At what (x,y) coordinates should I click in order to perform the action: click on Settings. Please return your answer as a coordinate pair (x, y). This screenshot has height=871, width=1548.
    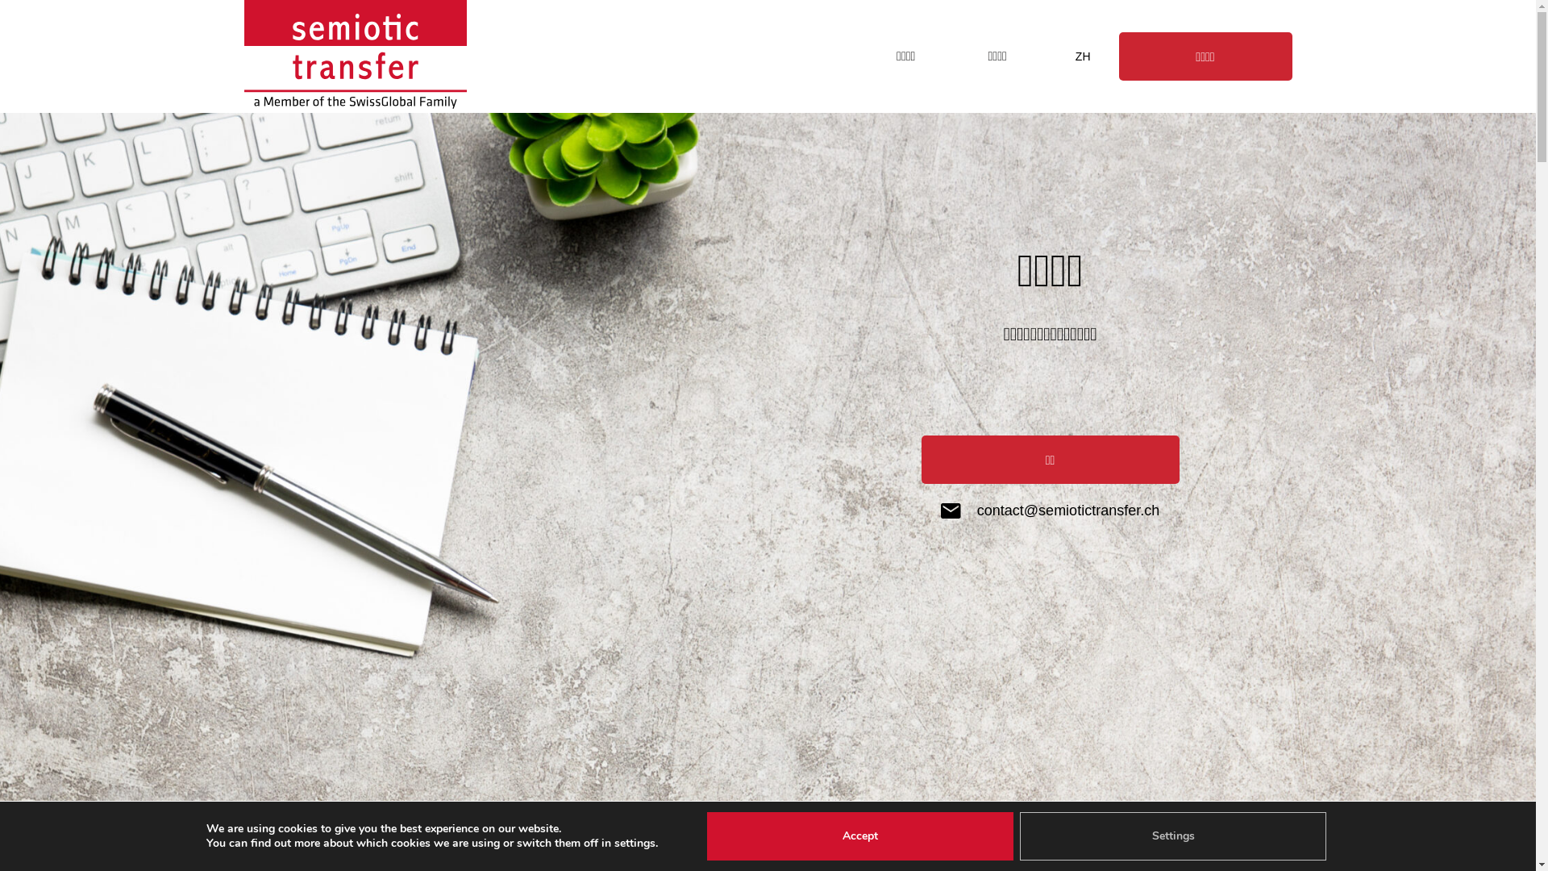
    Looking at the image, I should click on (1173, 836).